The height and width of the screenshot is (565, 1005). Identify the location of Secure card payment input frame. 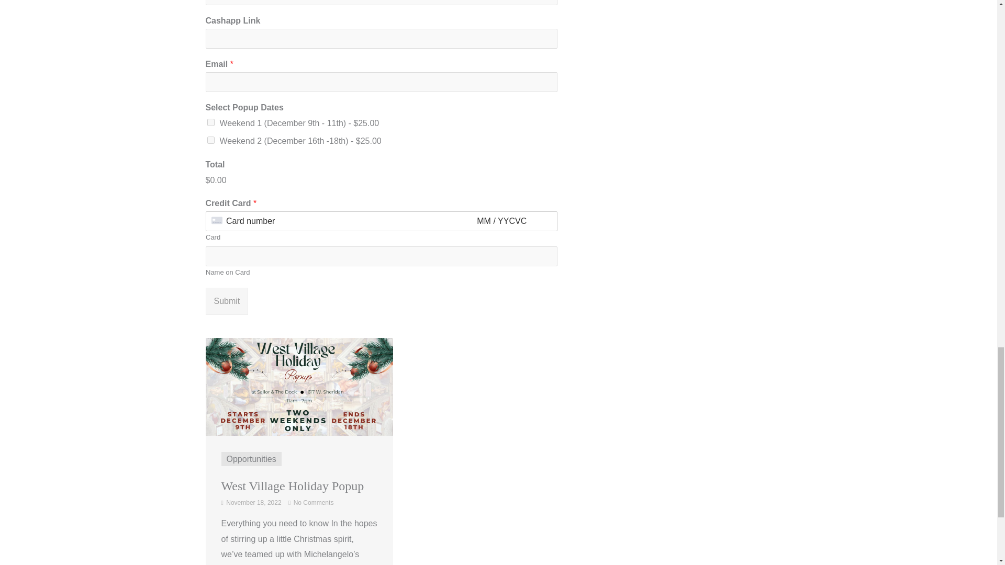
(381, 221).